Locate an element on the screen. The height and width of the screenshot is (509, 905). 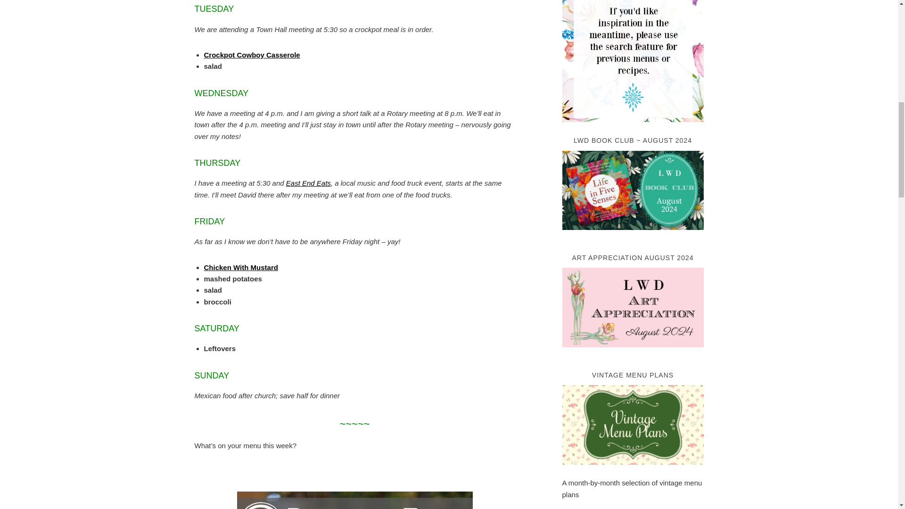
Vintage Menu Plans is located at coordinates (633, 471).